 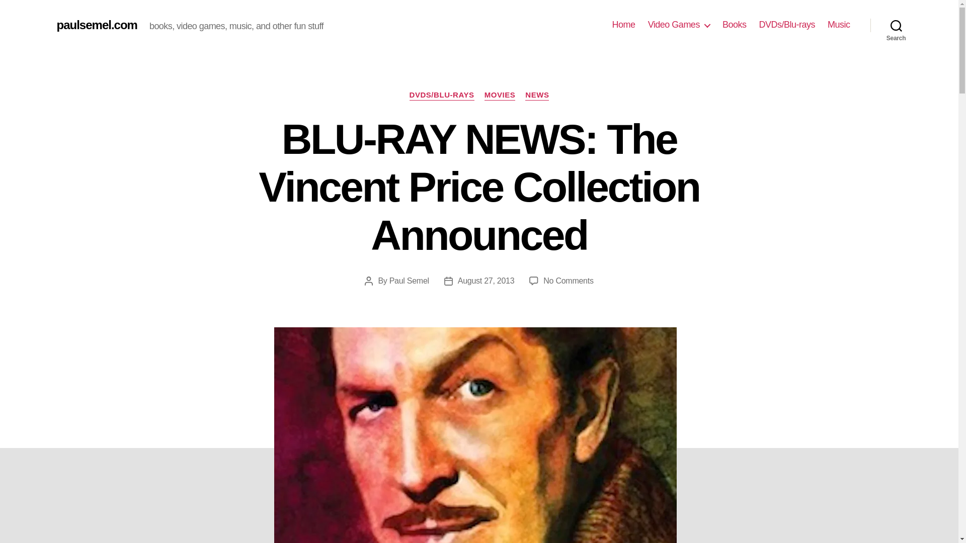 I want to click on Search, so click(x=896, y=25).